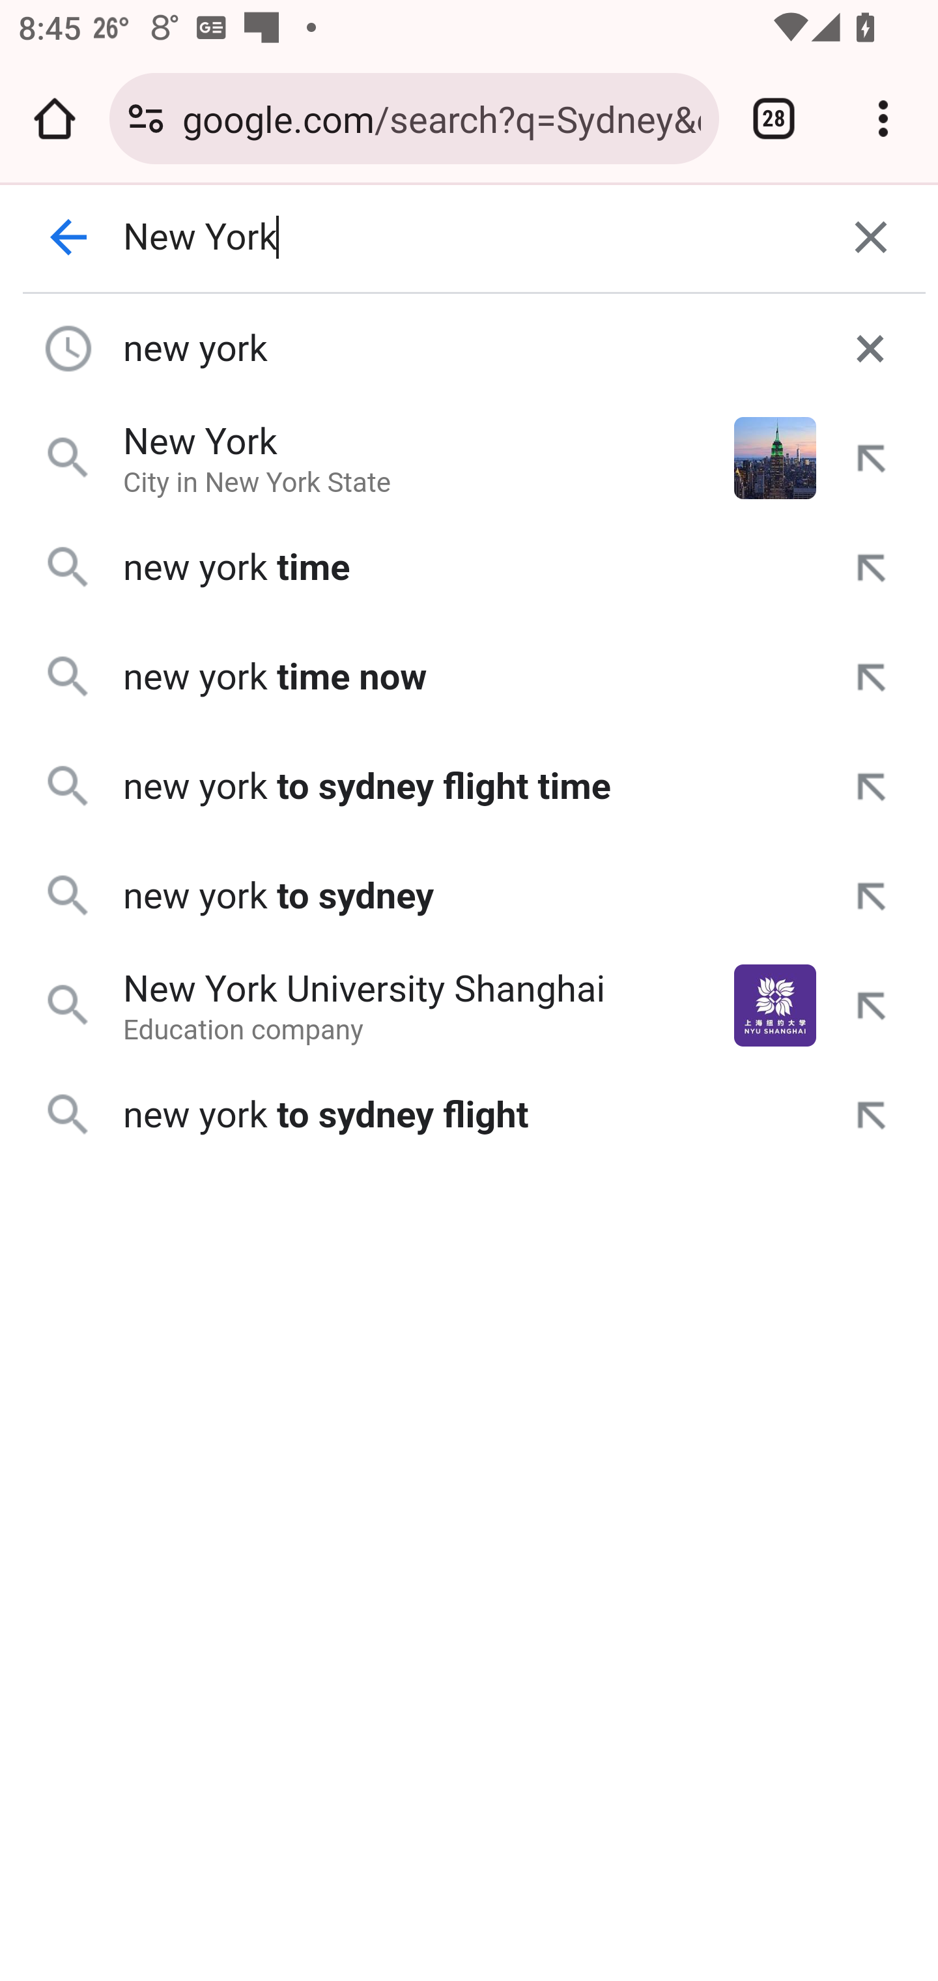 This screenshot has height=1981, width=938. I want to click on New York, so click(470, 237).